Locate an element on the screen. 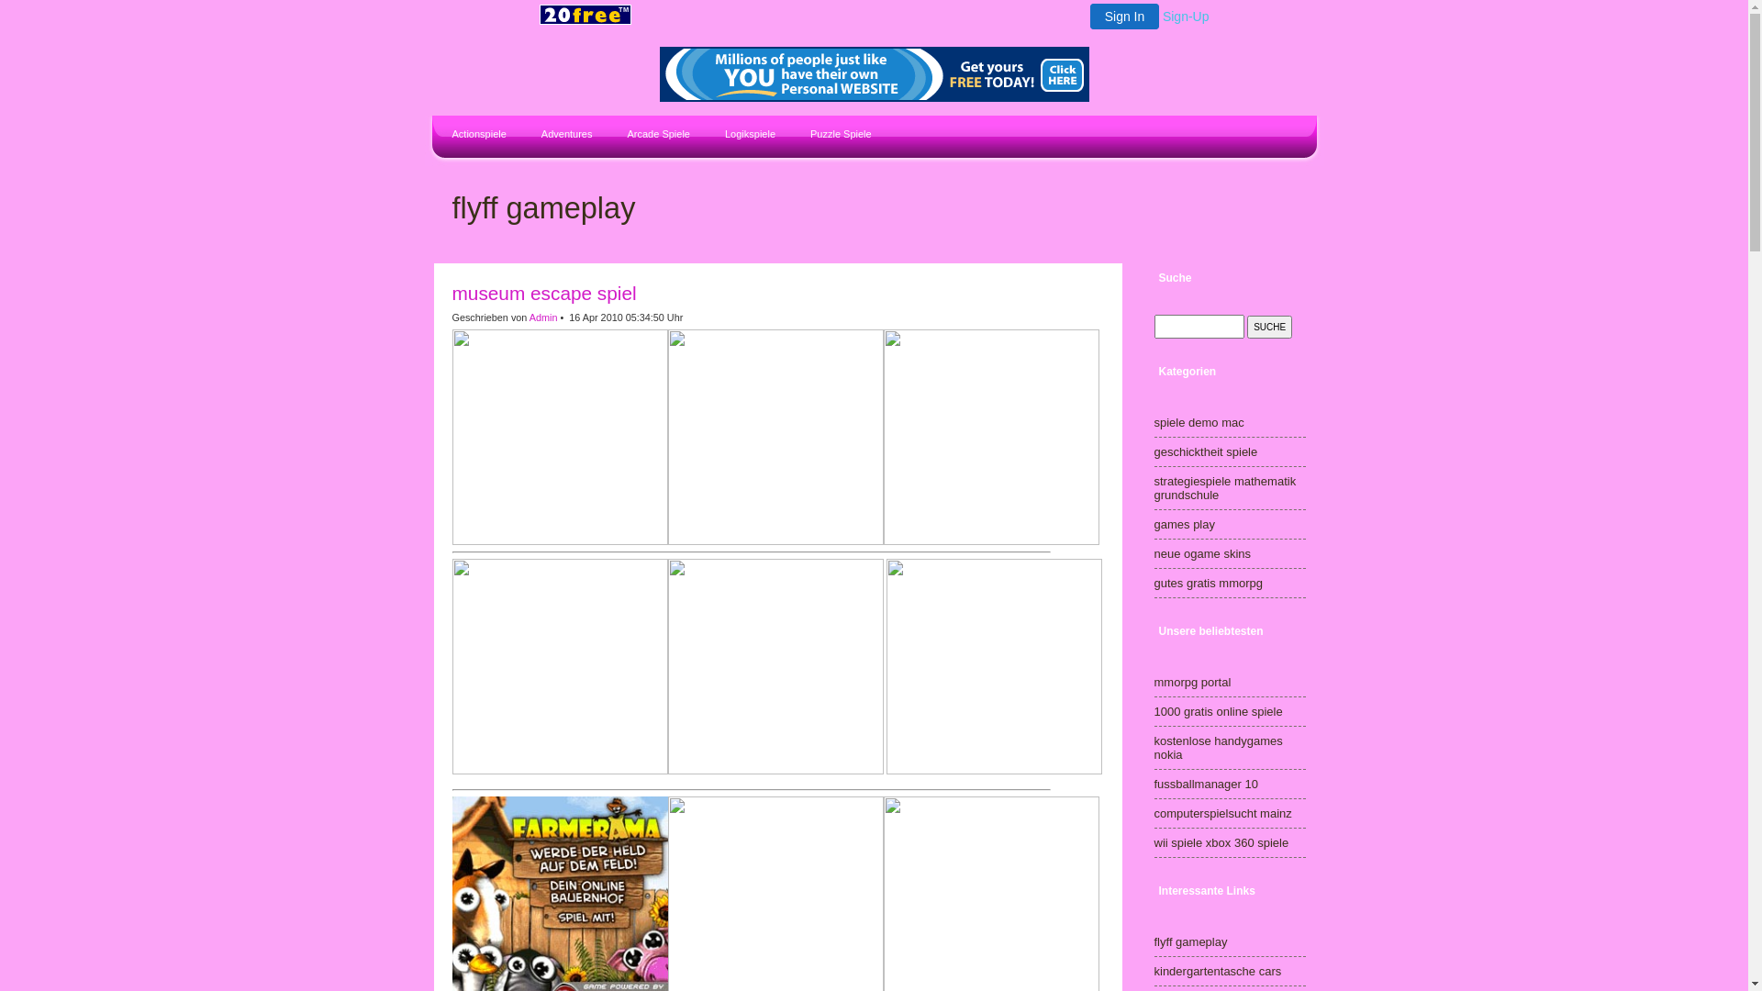  Sign-Up is located at coordinates (1186, 17).